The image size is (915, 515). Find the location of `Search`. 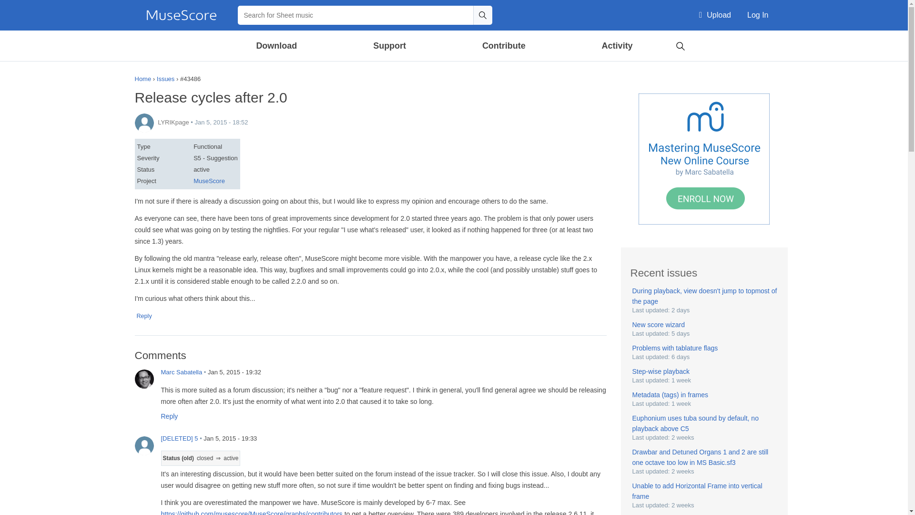

Search is located at coordinates (680, 45).